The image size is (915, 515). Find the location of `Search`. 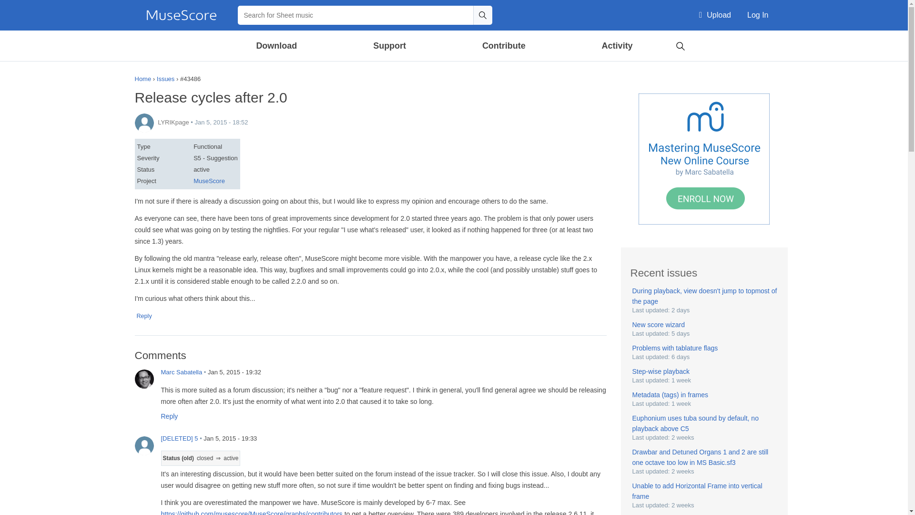

Search is located at coordinates (680, 45).